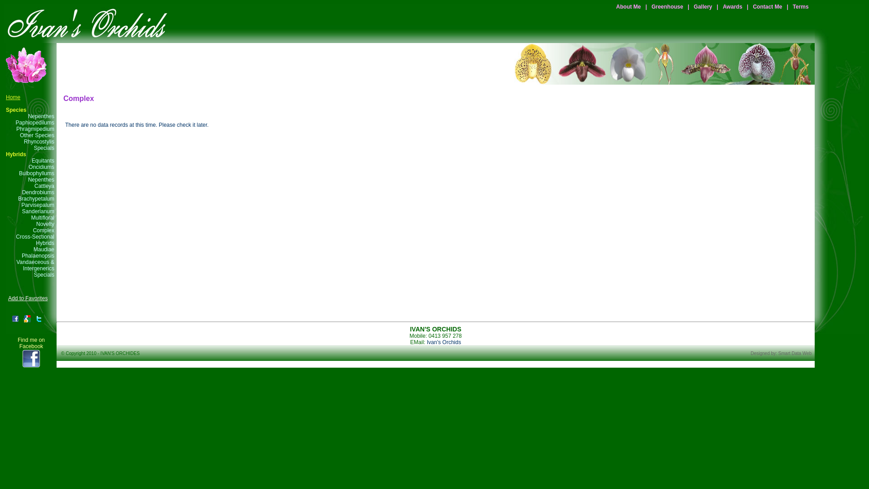  Describe the element at coordinates (39, 142) in the screenshot. I see `Rhyncostylis` at that location.